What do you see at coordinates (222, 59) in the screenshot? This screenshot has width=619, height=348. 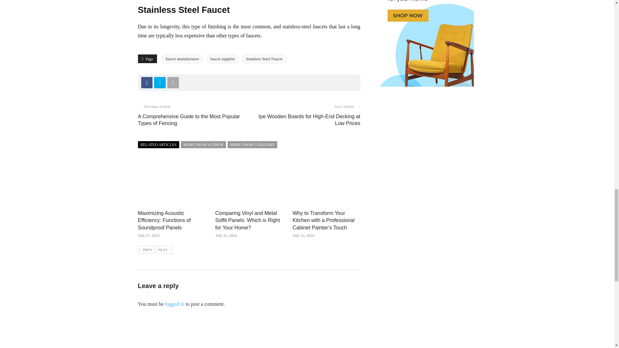 I see `View all posts tagged faucet supplier` at bounding box center [222, 59].